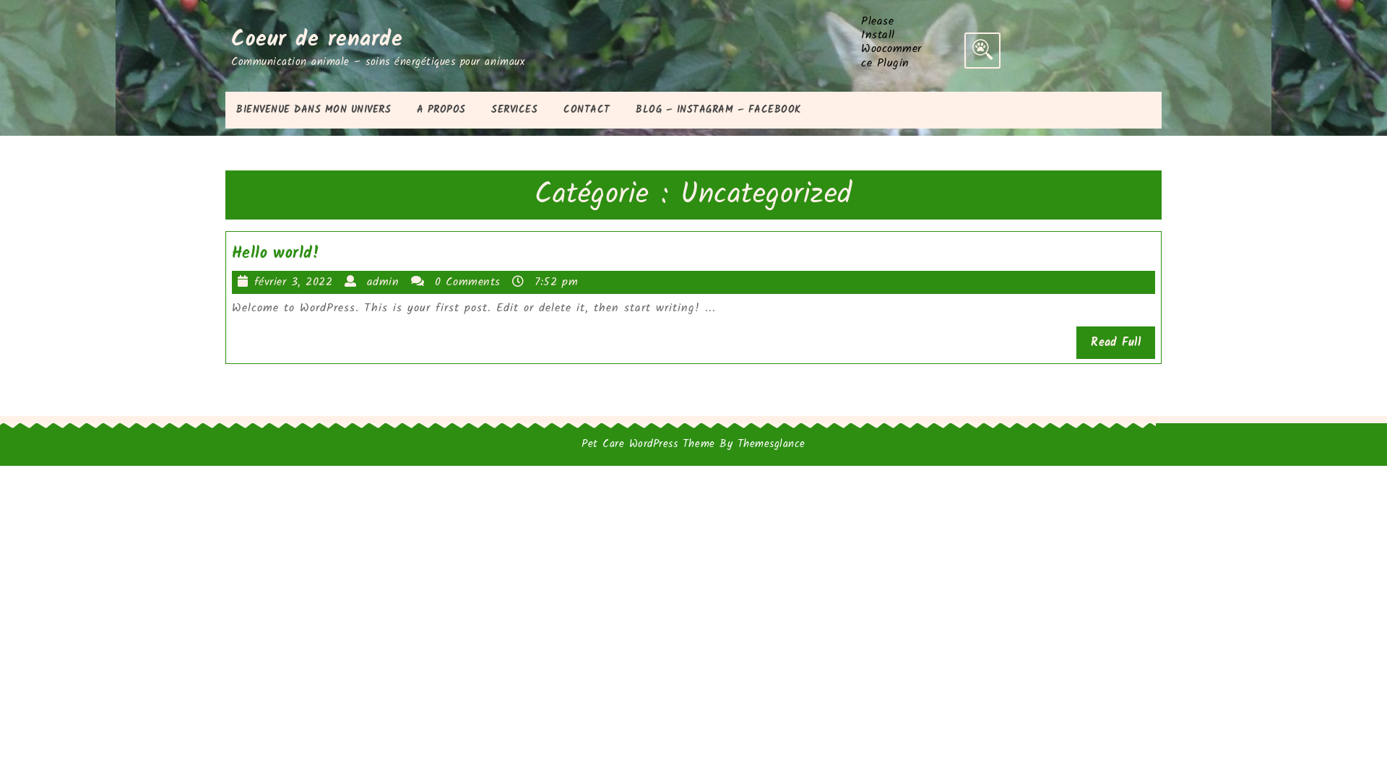 This screenshot has width=1387, height=780. Describe the element at coordinates (1115, 342) in the screenshot. I see `Read Full
Read Full` at that location.